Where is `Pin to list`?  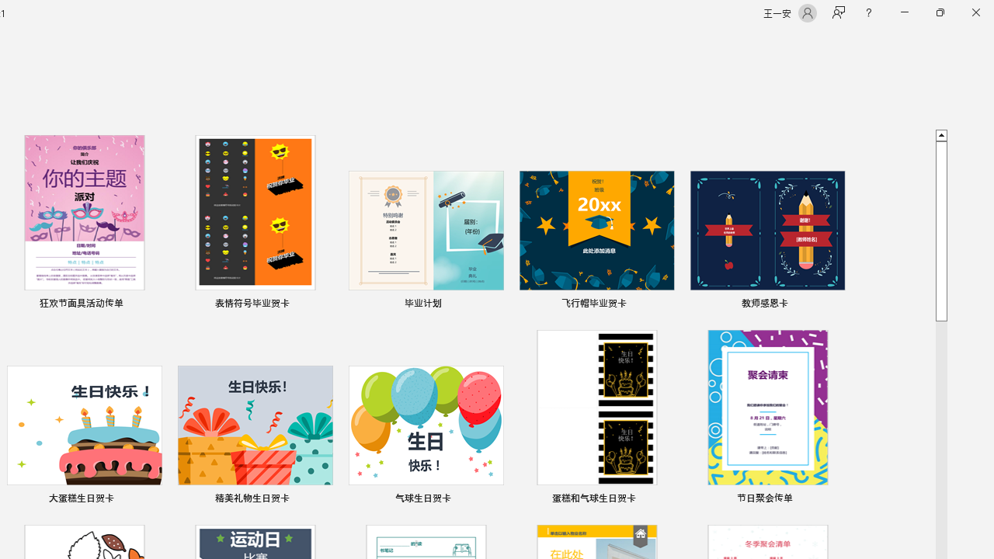 Pin to list is located at coordinates (836, 500).